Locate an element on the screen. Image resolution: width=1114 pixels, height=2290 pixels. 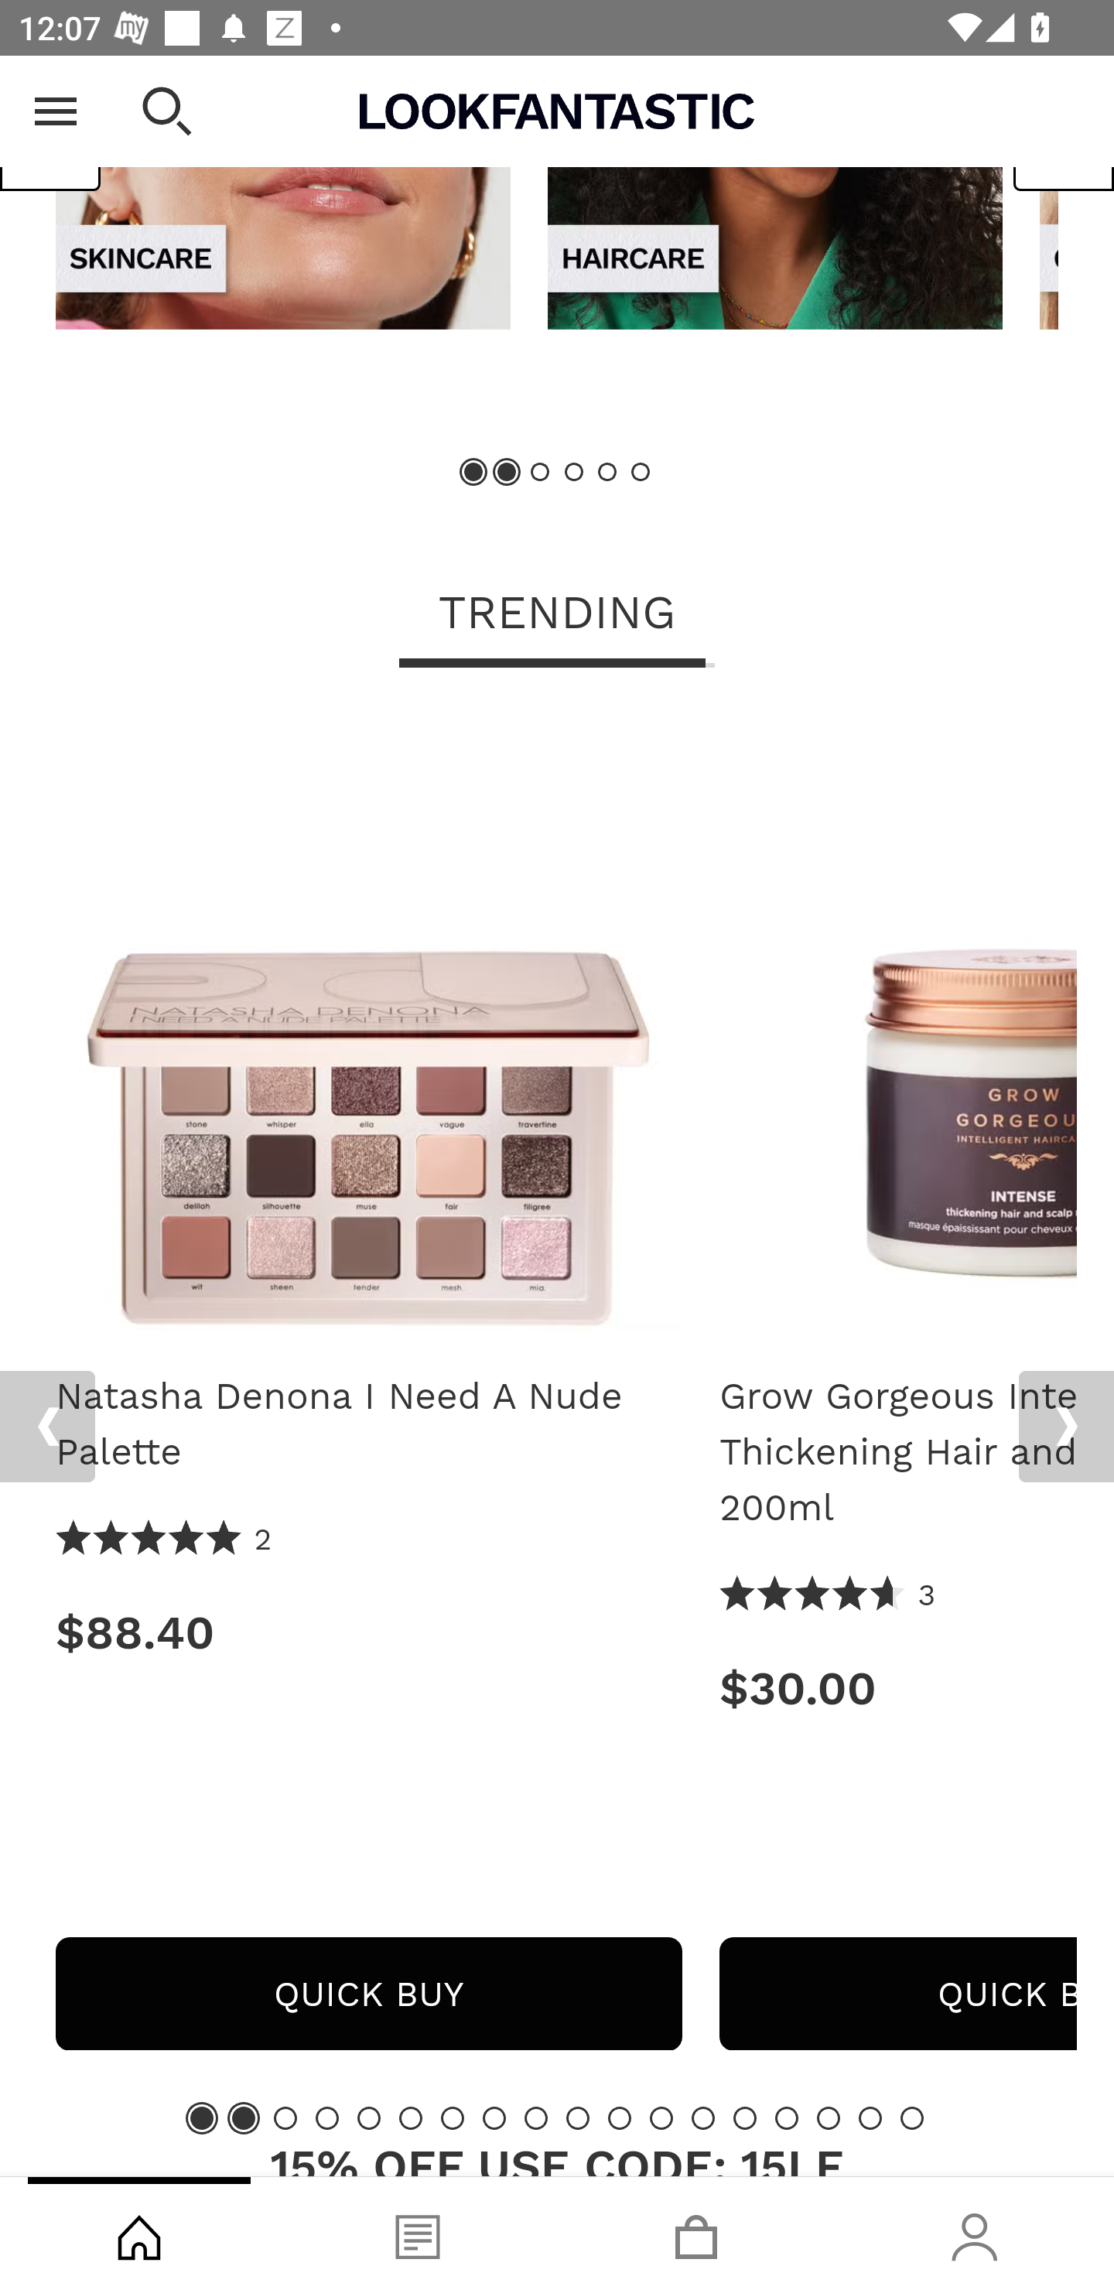
Basket, tab, 3 of 4 is located at coordinates (696, 2234).